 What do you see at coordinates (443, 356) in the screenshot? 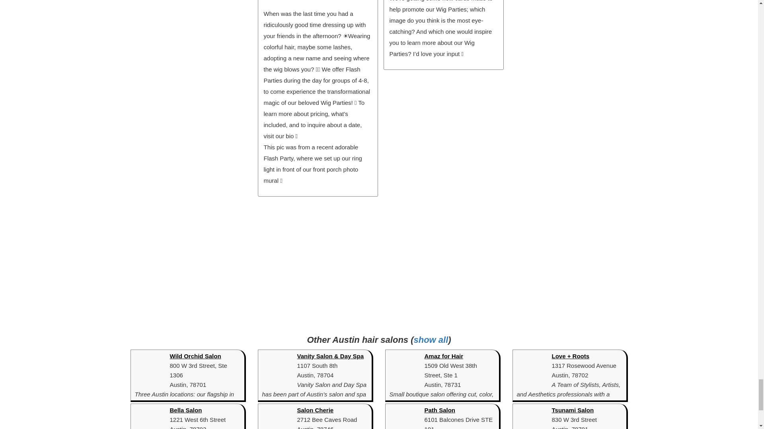
I see `Amaz for Hair` at bounding box center [443, 356].